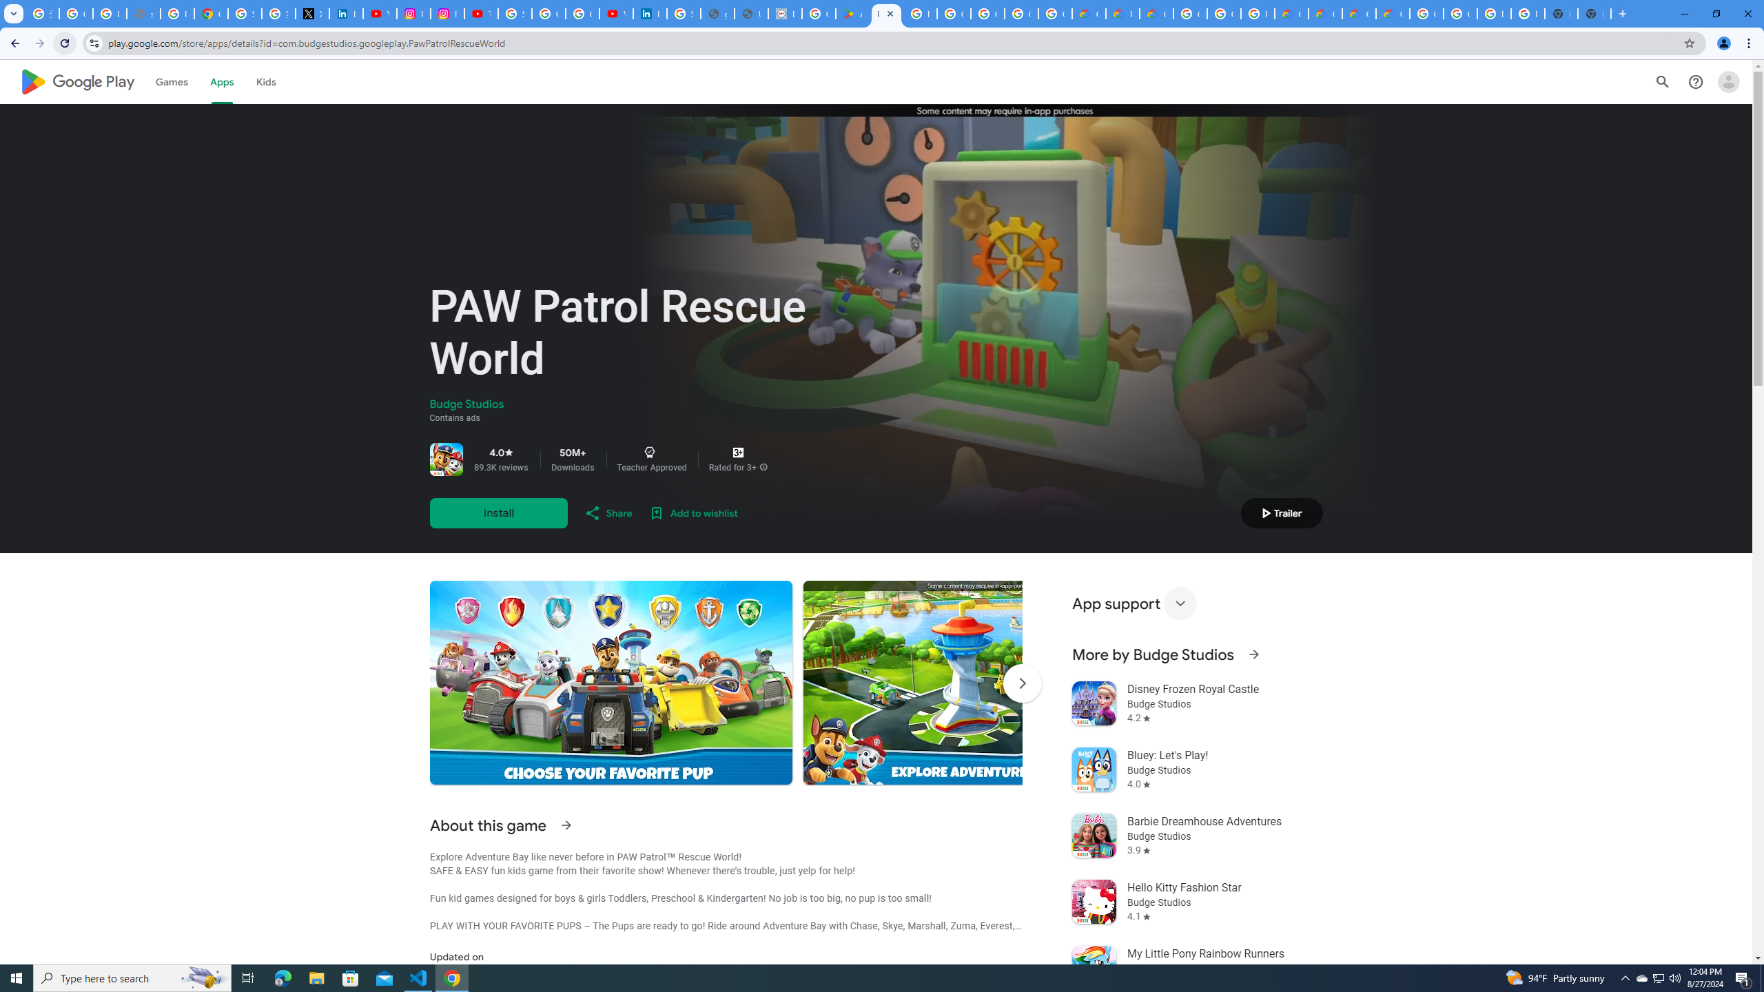 The height and width of the screenshot is (992, 1764). Describe the element at coordinates (172, 81) in the screenshot. I see `Games` at that location.